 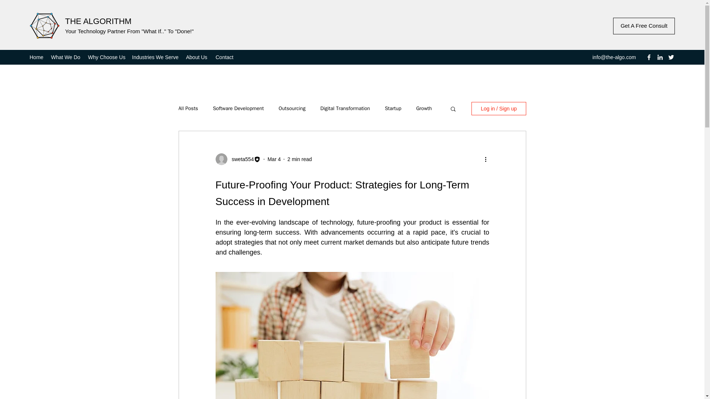 What do you see at coordinates (188, 109) in the screenshot?
I see `All Posts` at bounding box center [188, 109].